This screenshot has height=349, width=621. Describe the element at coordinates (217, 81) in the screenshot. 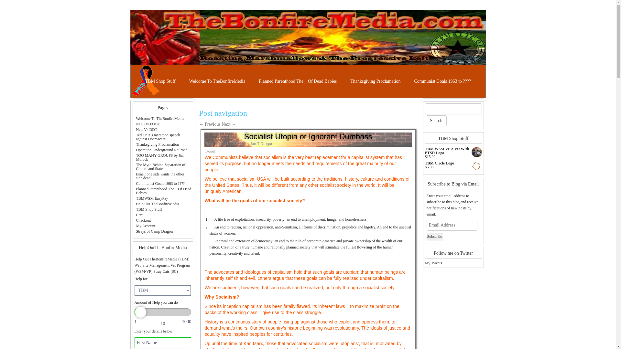

I see `Welcome To TheBonfireMedia` at that location.